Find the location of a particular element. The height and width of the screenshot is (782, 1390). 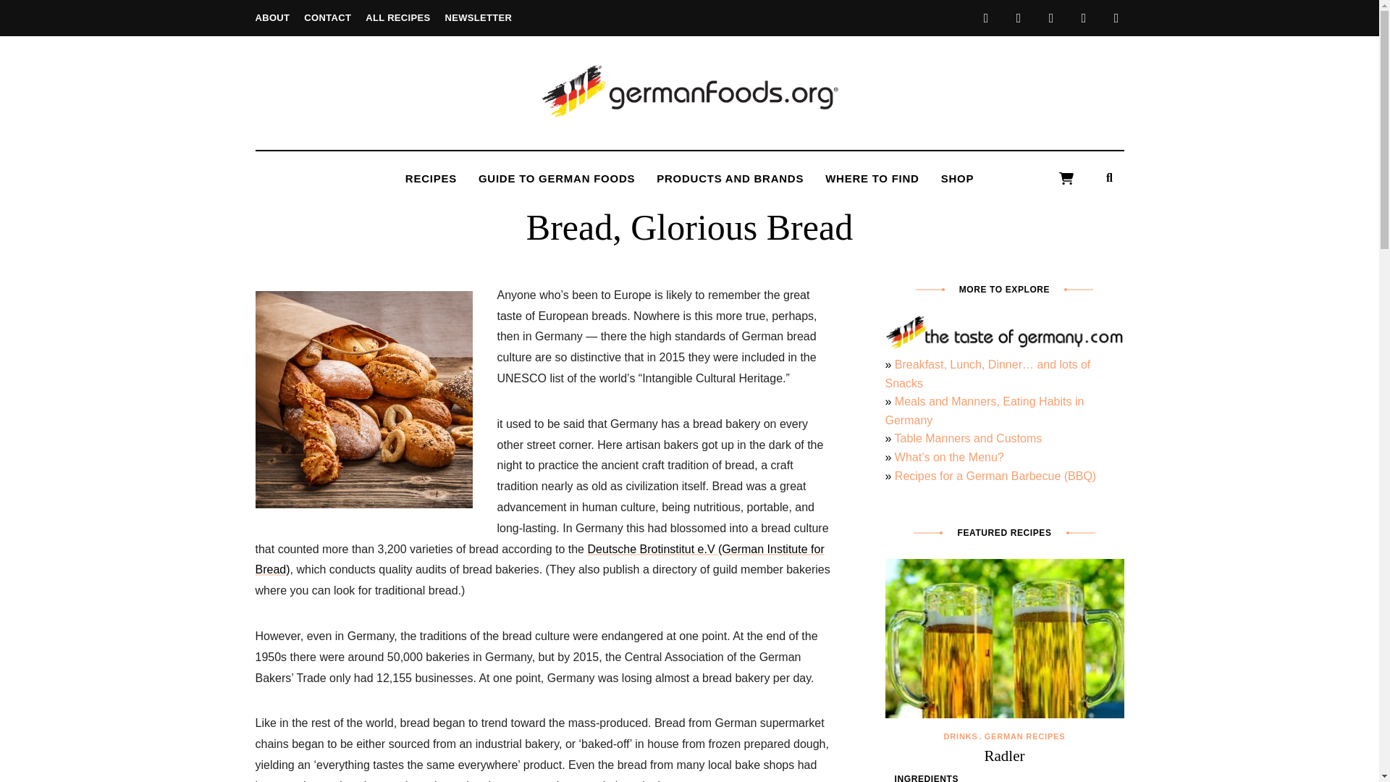

NEWSLETTER is located at coordinates (478, 17).